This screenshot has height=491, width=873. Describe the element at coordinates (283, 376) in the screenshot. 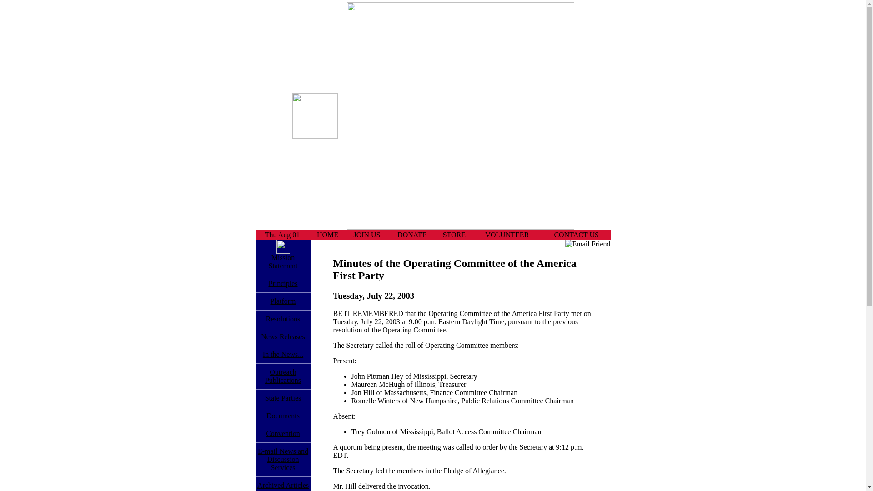

I see `Resolutions` at that location.